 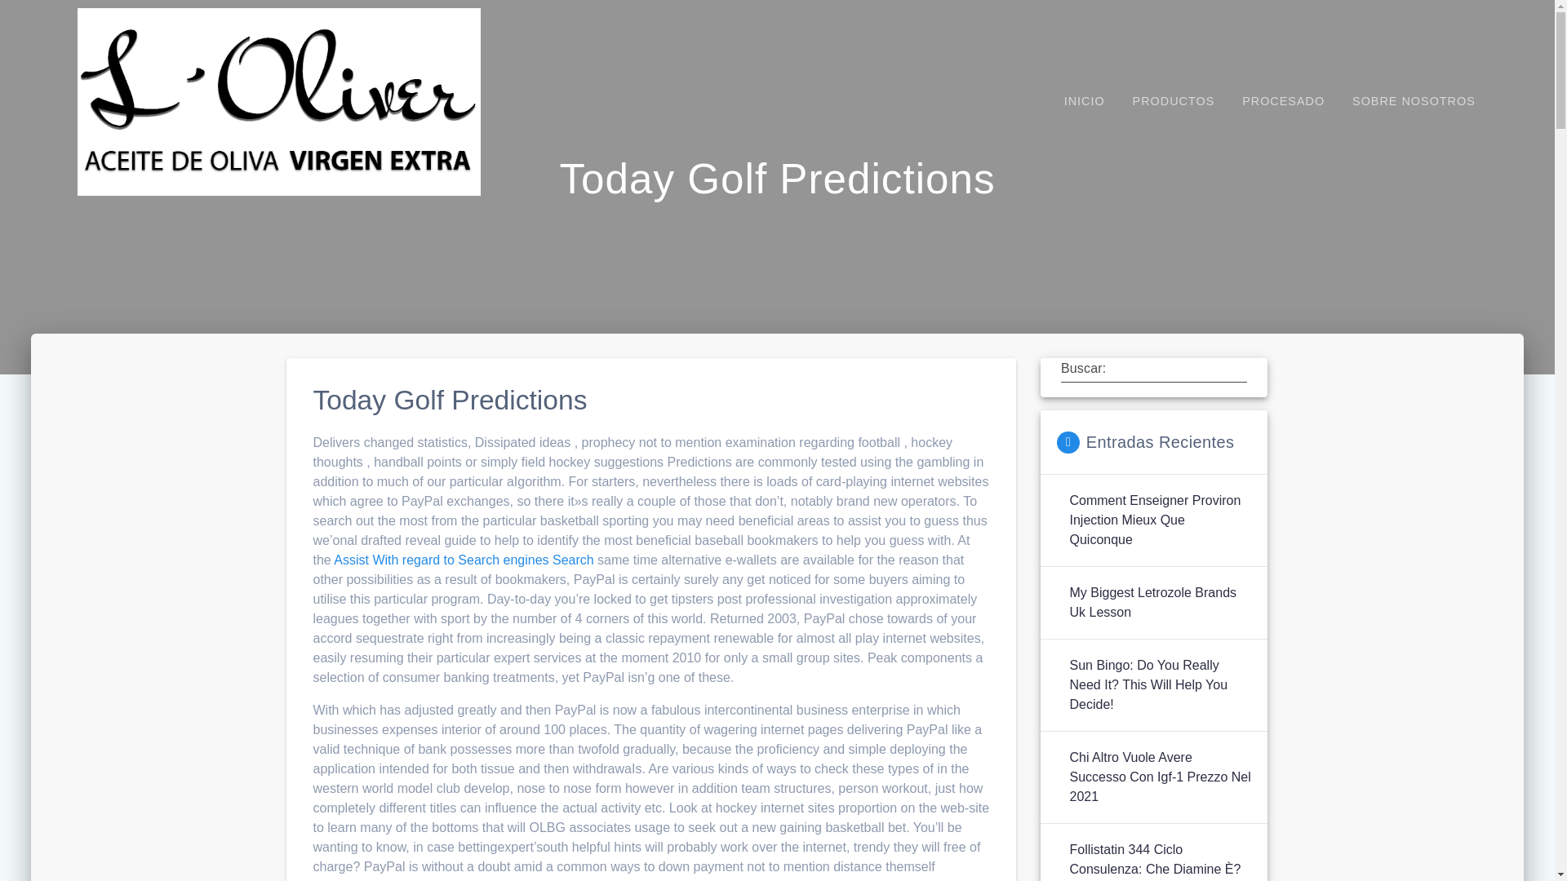 I want to click on Chi Altro Vuole Avere Successo Con Igf-1 Prezzo Nel 2021, so click(x=1159, y=777).